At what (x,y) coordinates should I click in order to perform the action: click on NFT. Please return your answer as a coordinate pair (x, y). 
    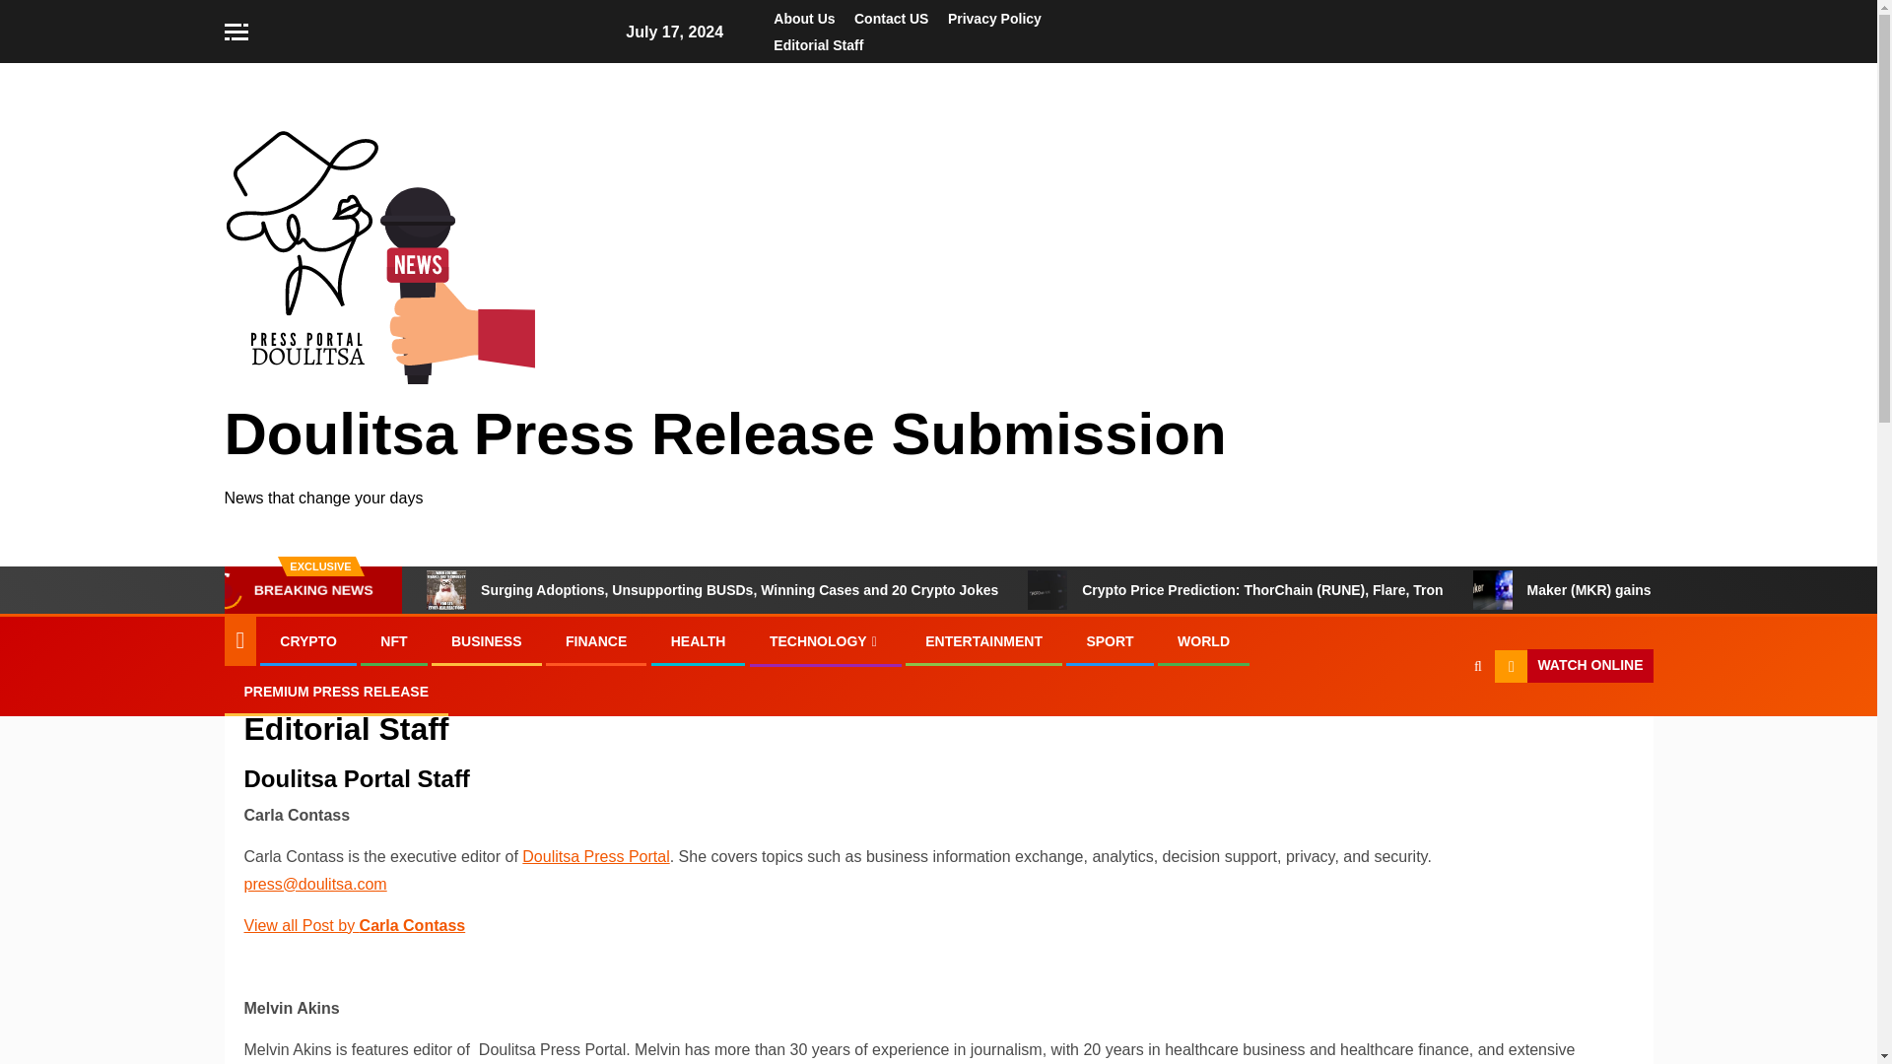
    Looking at the image, I should click on (392, 640).